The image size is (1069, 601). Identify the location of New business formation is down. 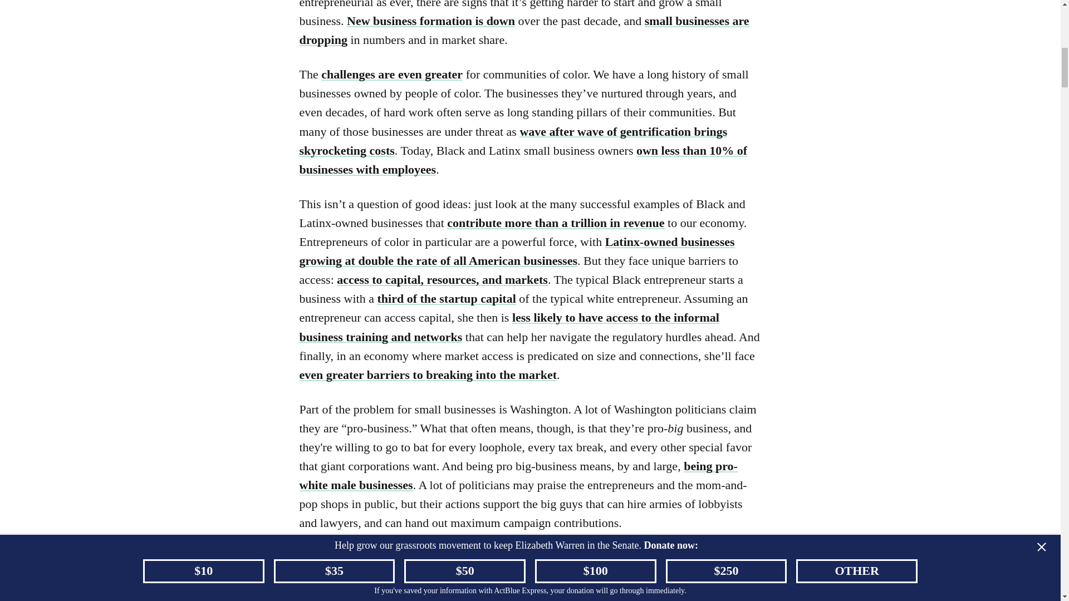
(431, 20).